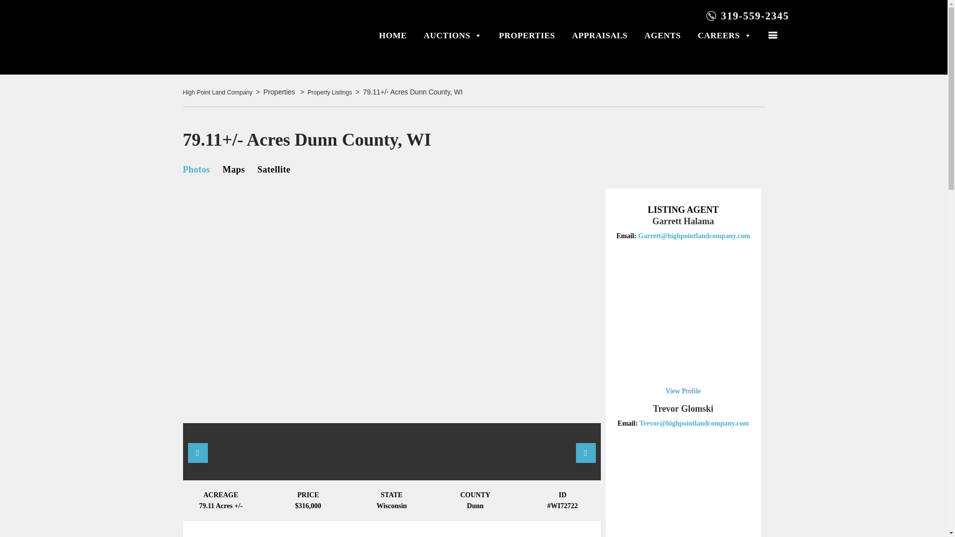 Image resolution: width=955 pixels, height=537 pixels. Describe the element at coordinates (329, 92) in the screenshot. I see `Go to the Property Listings Property Type archives.` at that location.